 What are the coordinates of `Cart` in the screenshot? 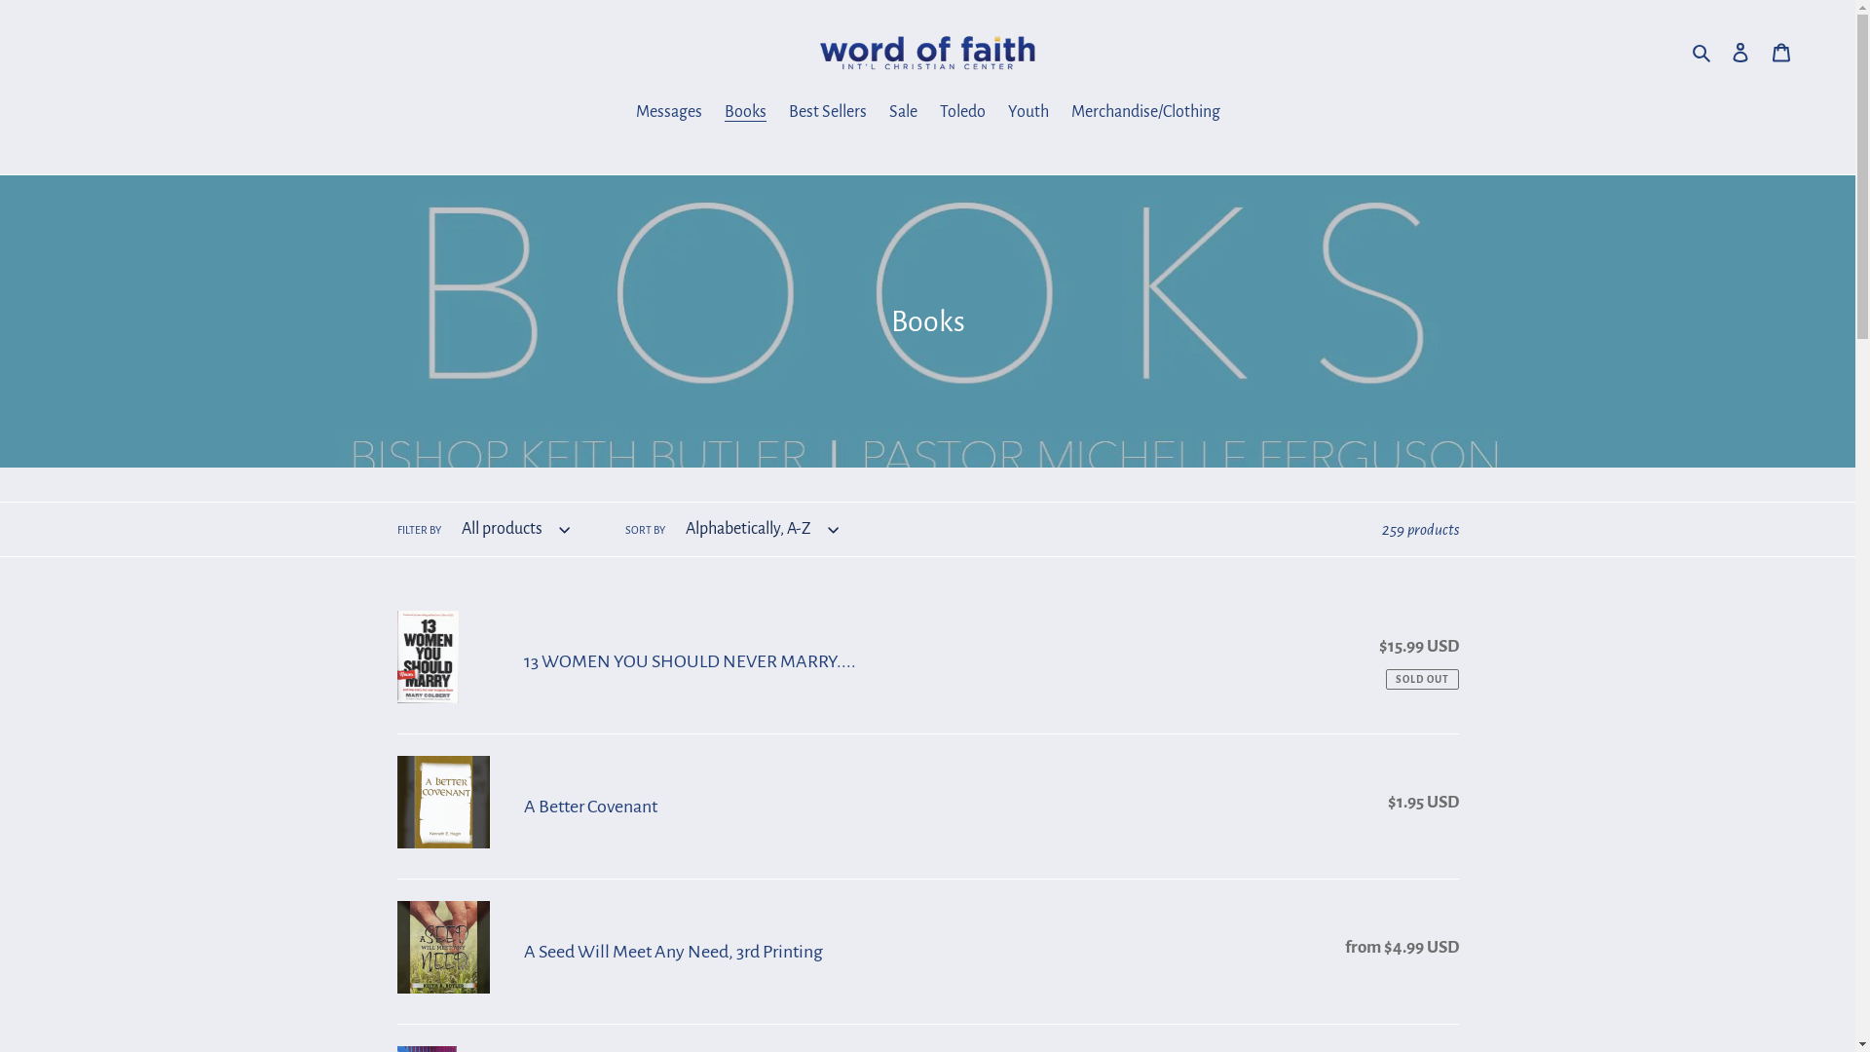 It's located at (1781, 53).